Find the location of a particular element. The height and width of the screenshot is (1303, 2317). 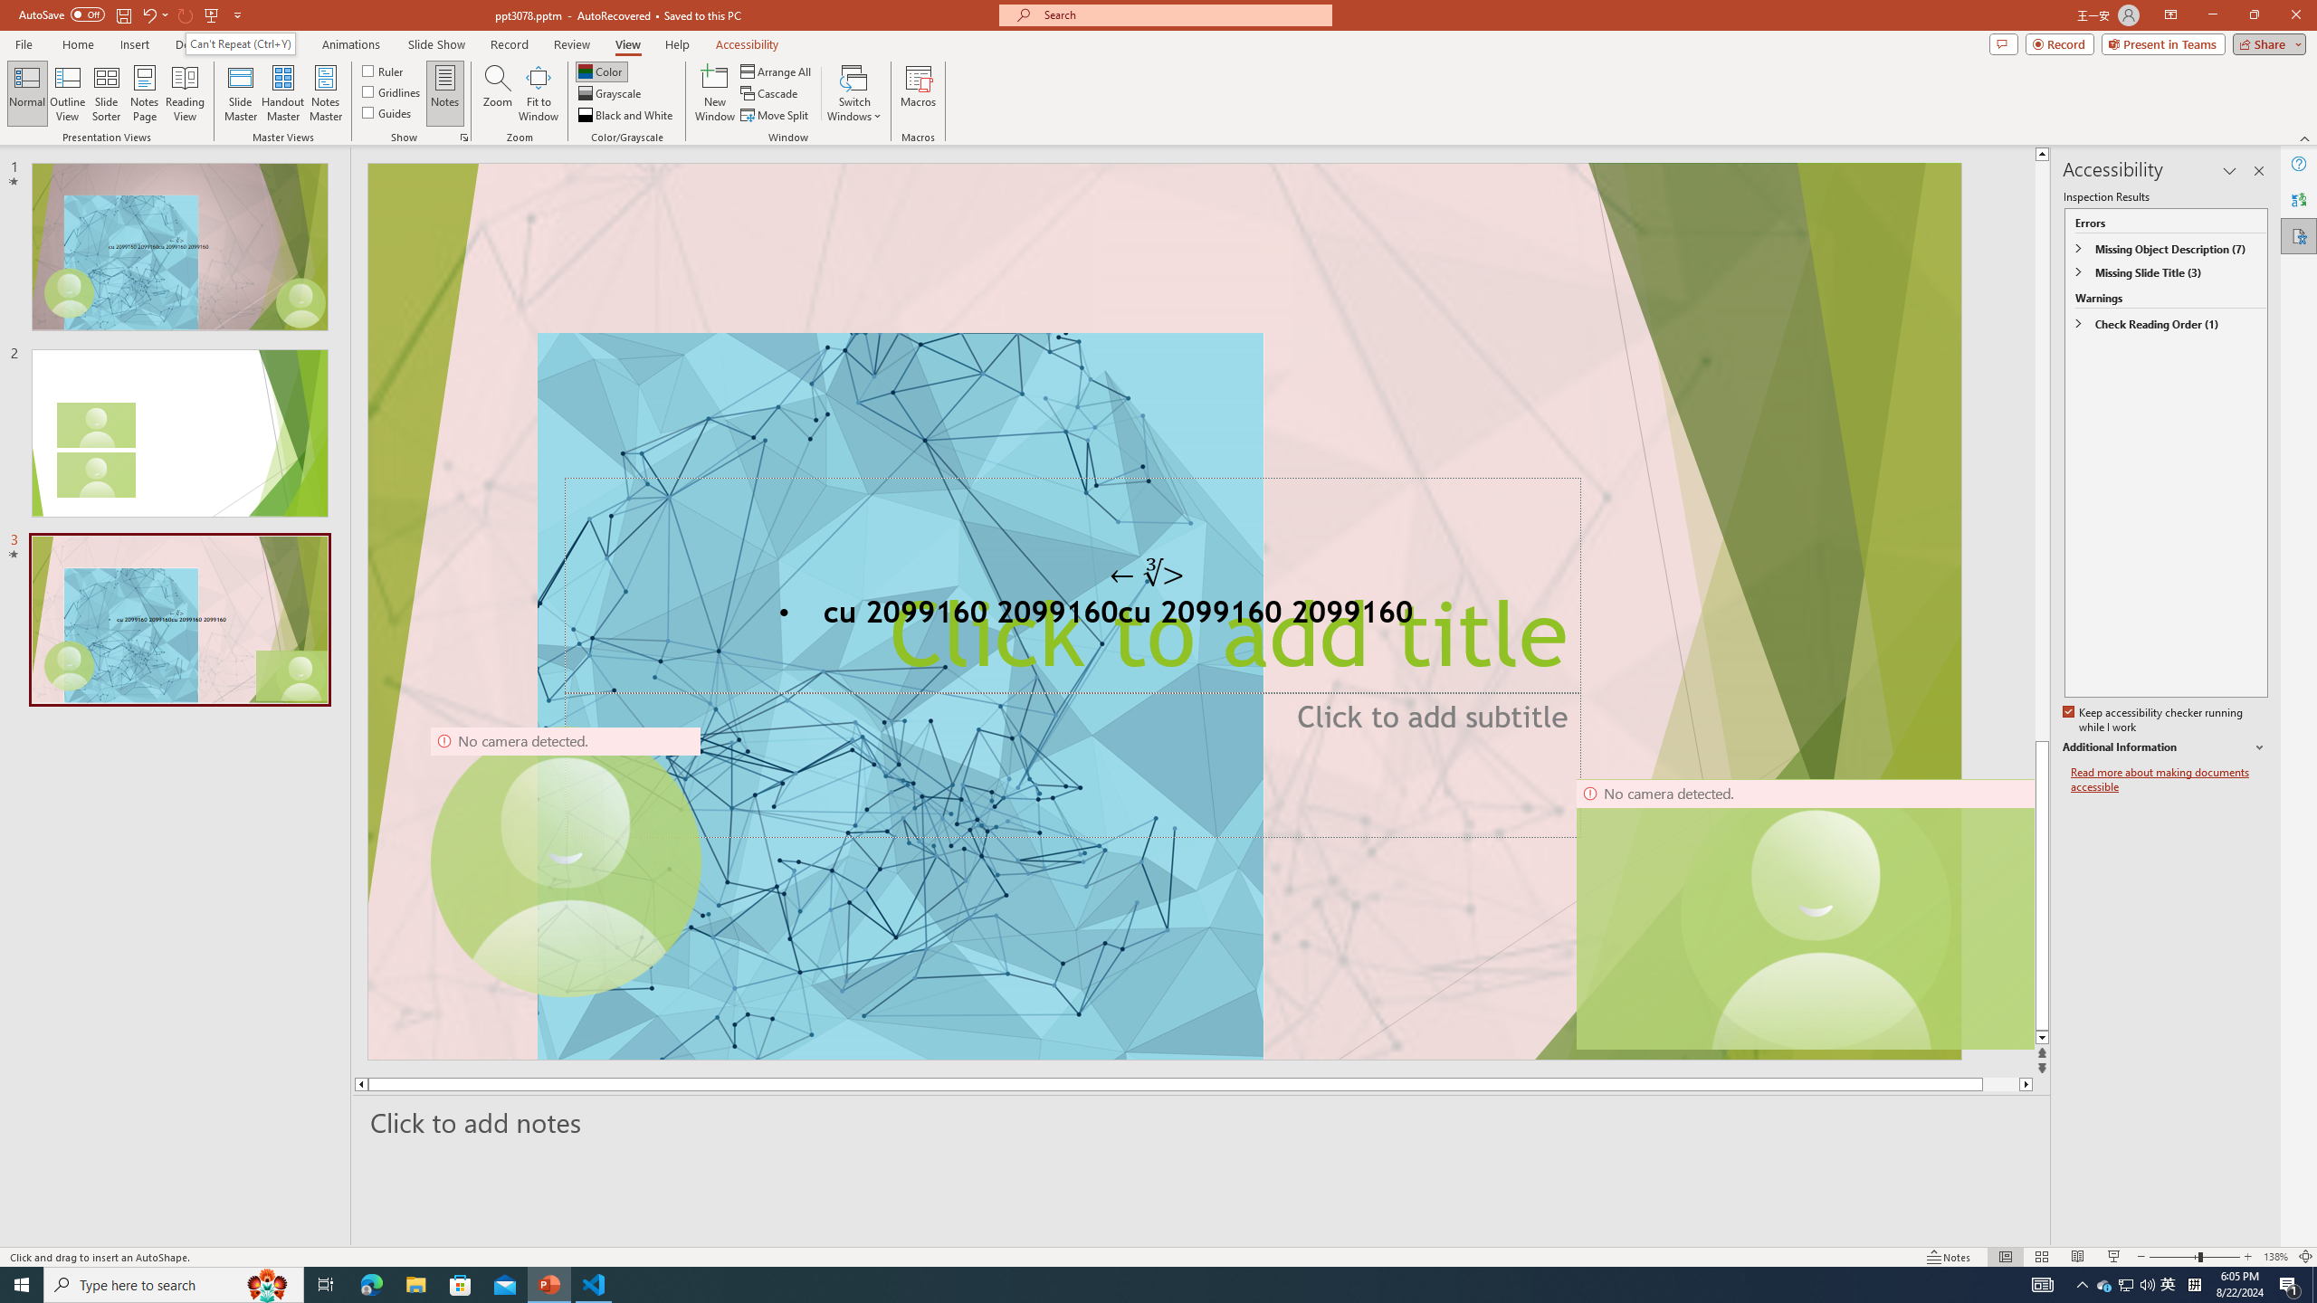

Arrange All is located at coordinates (777, 71).